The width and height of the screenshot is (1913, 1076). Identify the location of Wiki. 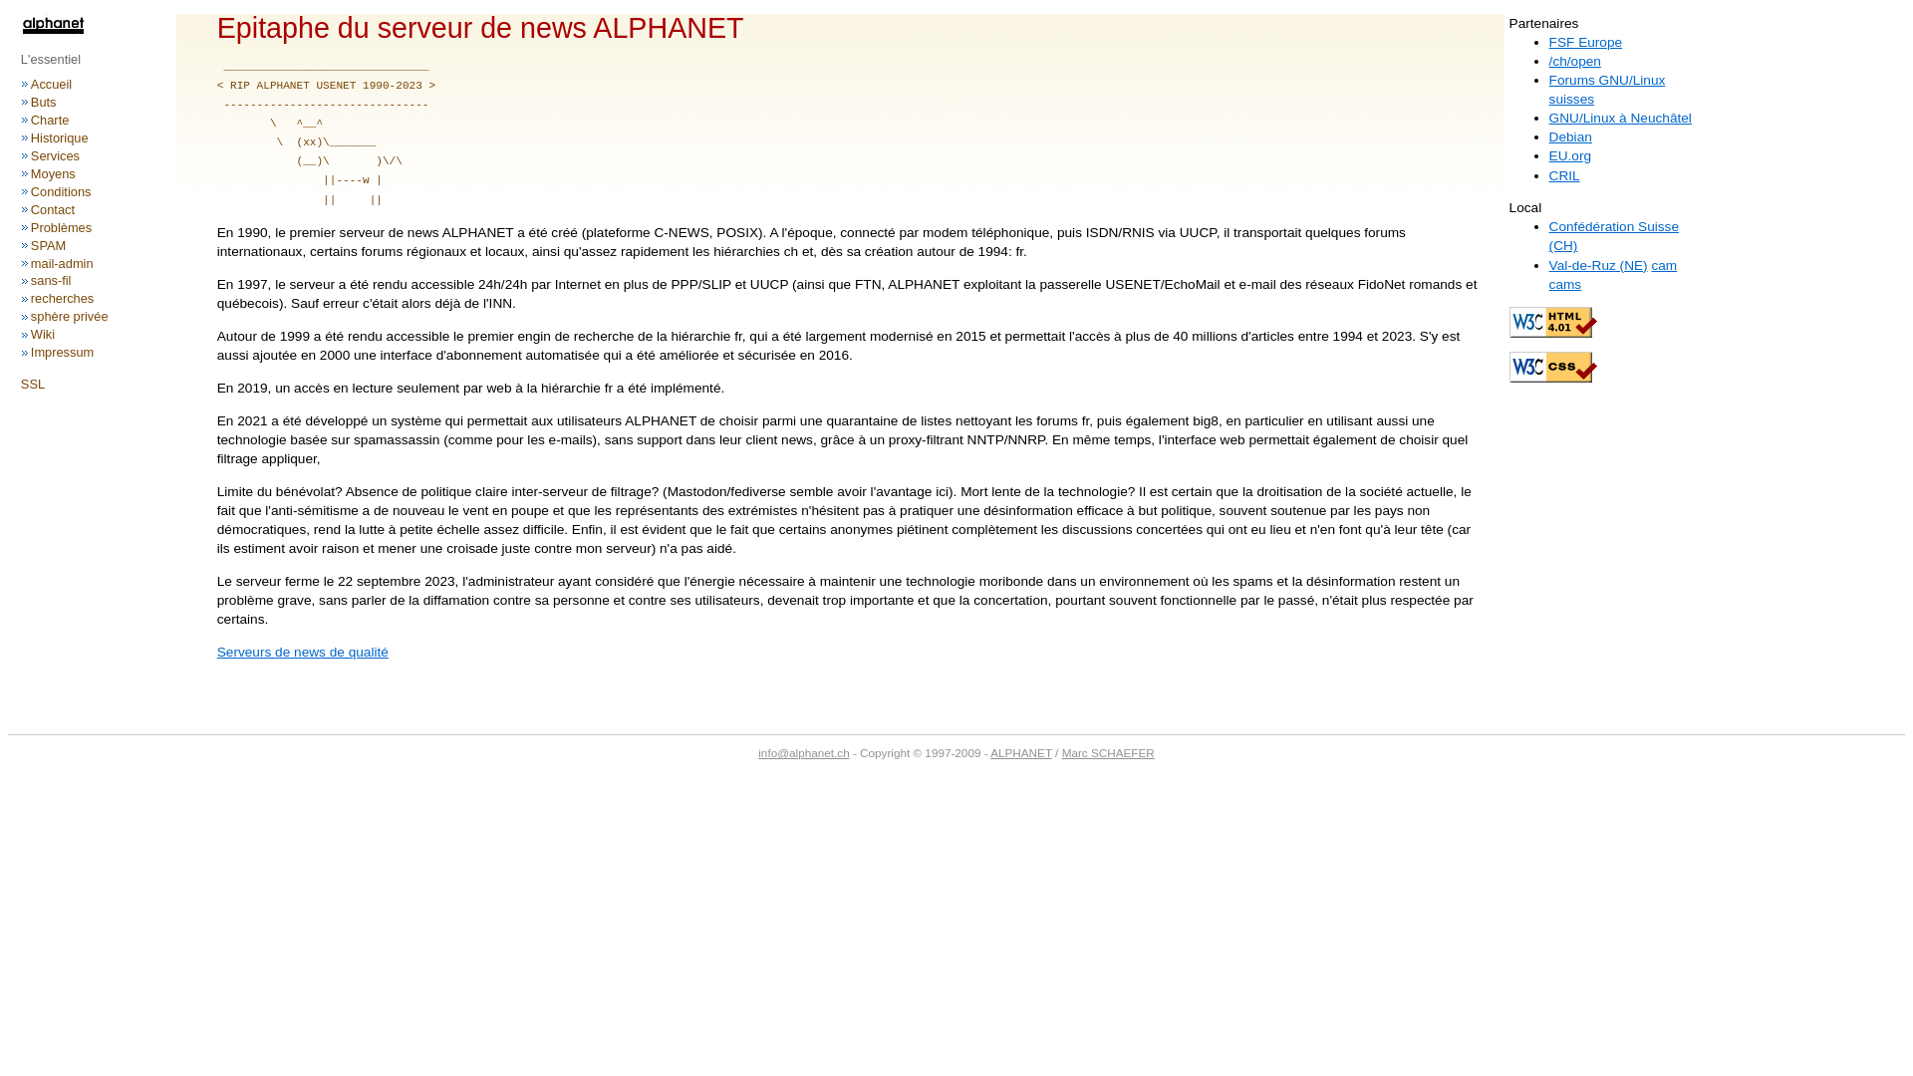
(43, 335).